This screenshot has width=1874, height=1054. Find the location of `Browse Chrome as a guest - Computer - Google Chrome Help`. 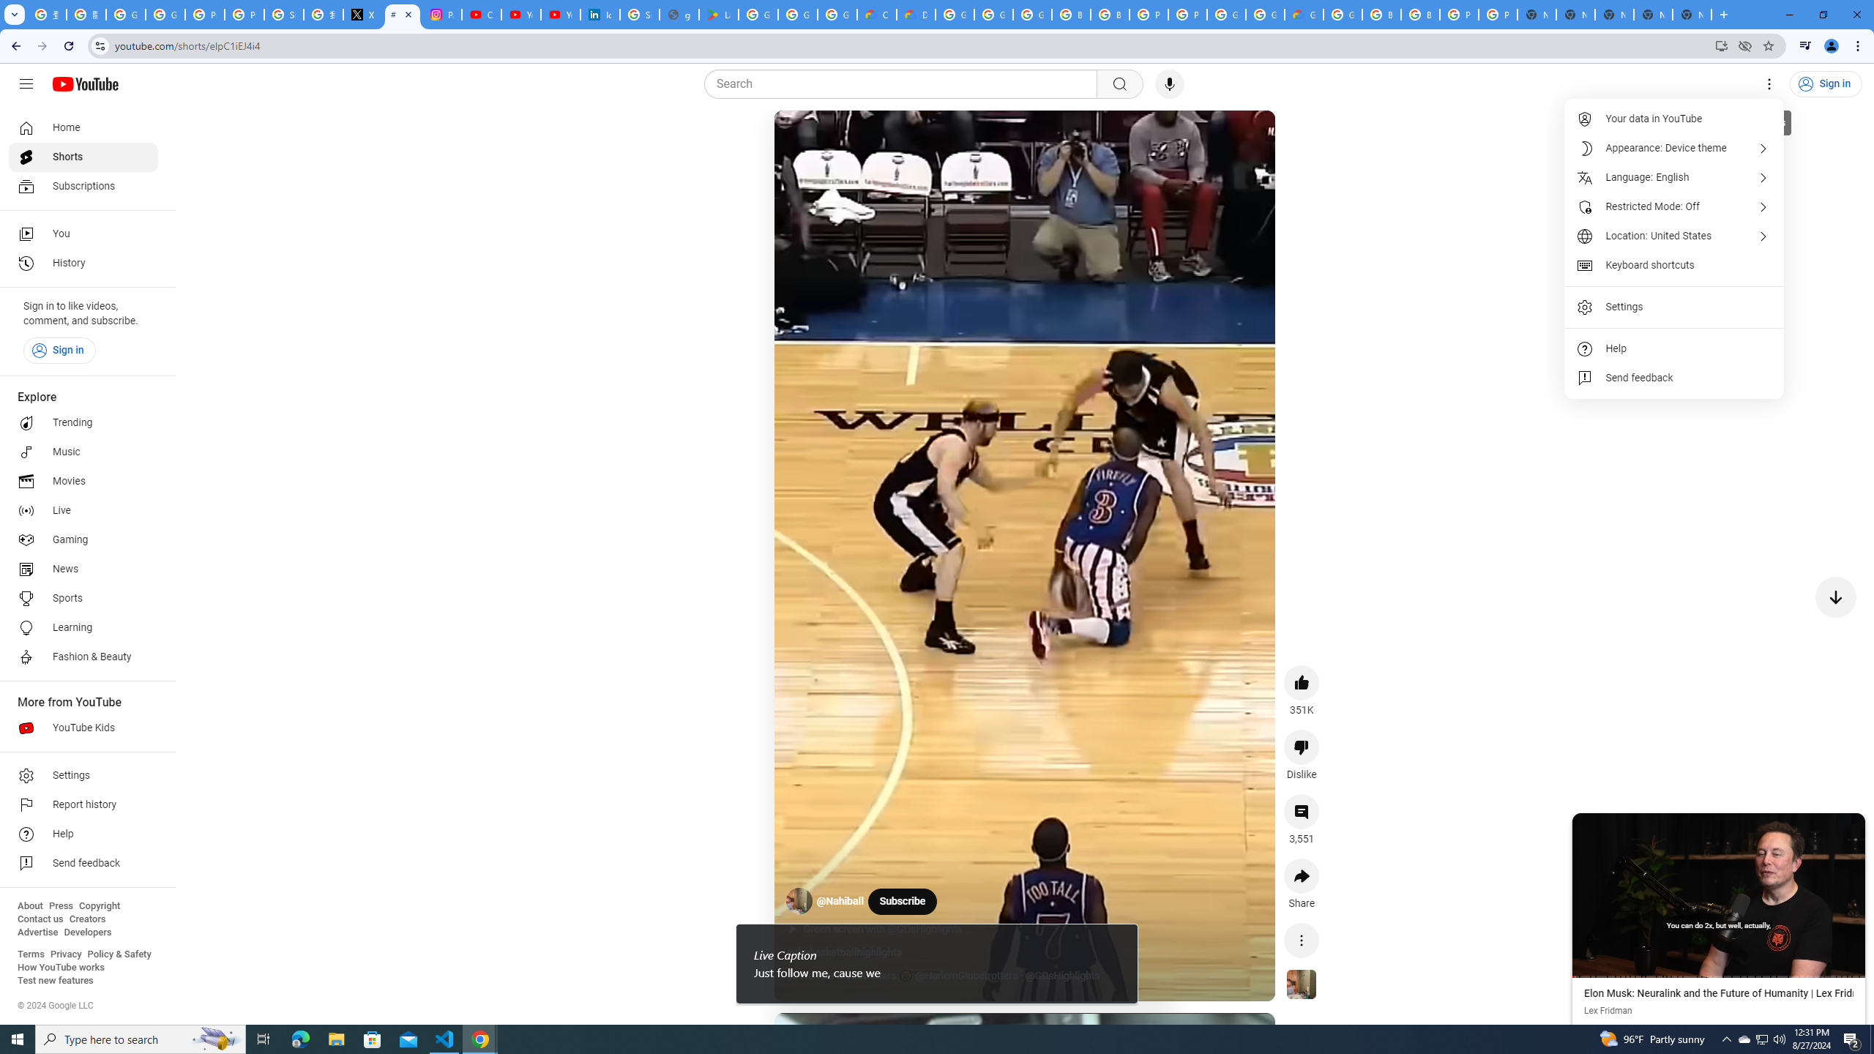

Browse Chrome as a guest - Computer - Google Chrome Help is located at coordinates (1381, 15).